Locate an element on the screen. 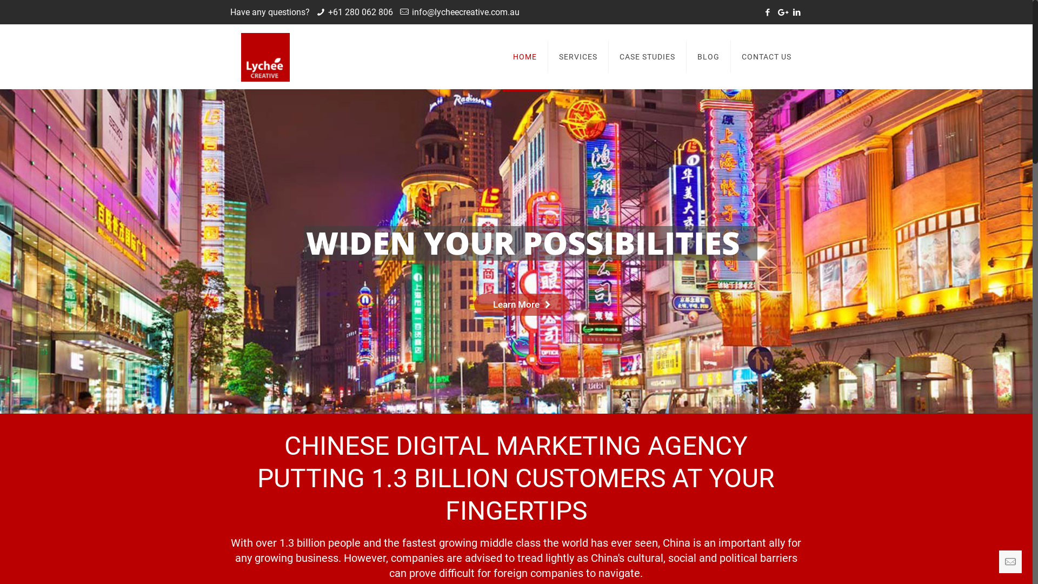 This screenshot has height=584, width=1038. SERVICES is located at coordinates (578, 57).